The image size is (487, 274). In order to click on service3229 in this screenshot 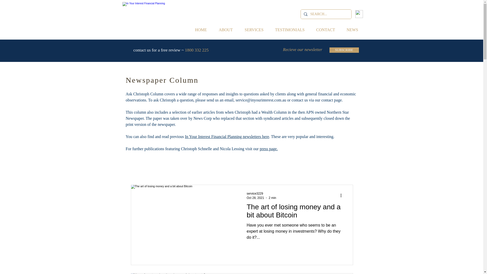, I will do `click(255, 194)`.